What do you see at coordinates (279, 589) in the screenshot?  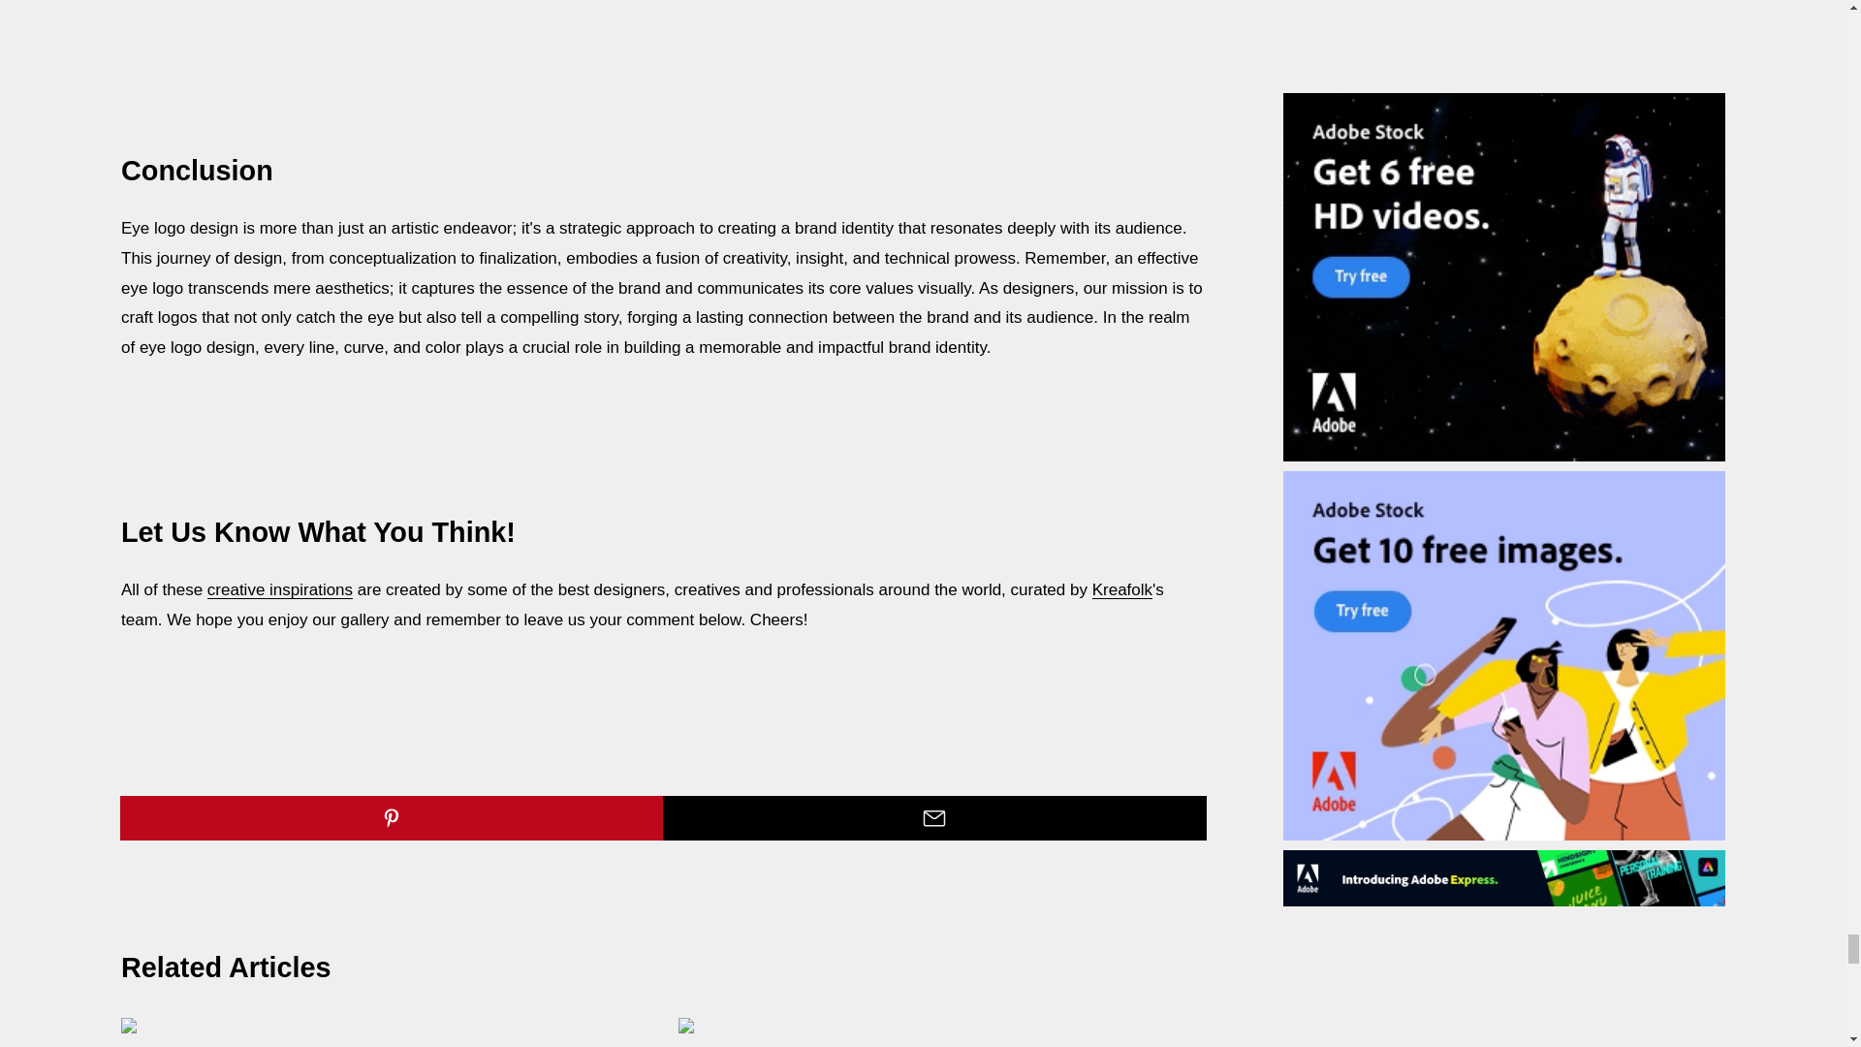 I see `creative inspirations` at bounding box center [279, 589].